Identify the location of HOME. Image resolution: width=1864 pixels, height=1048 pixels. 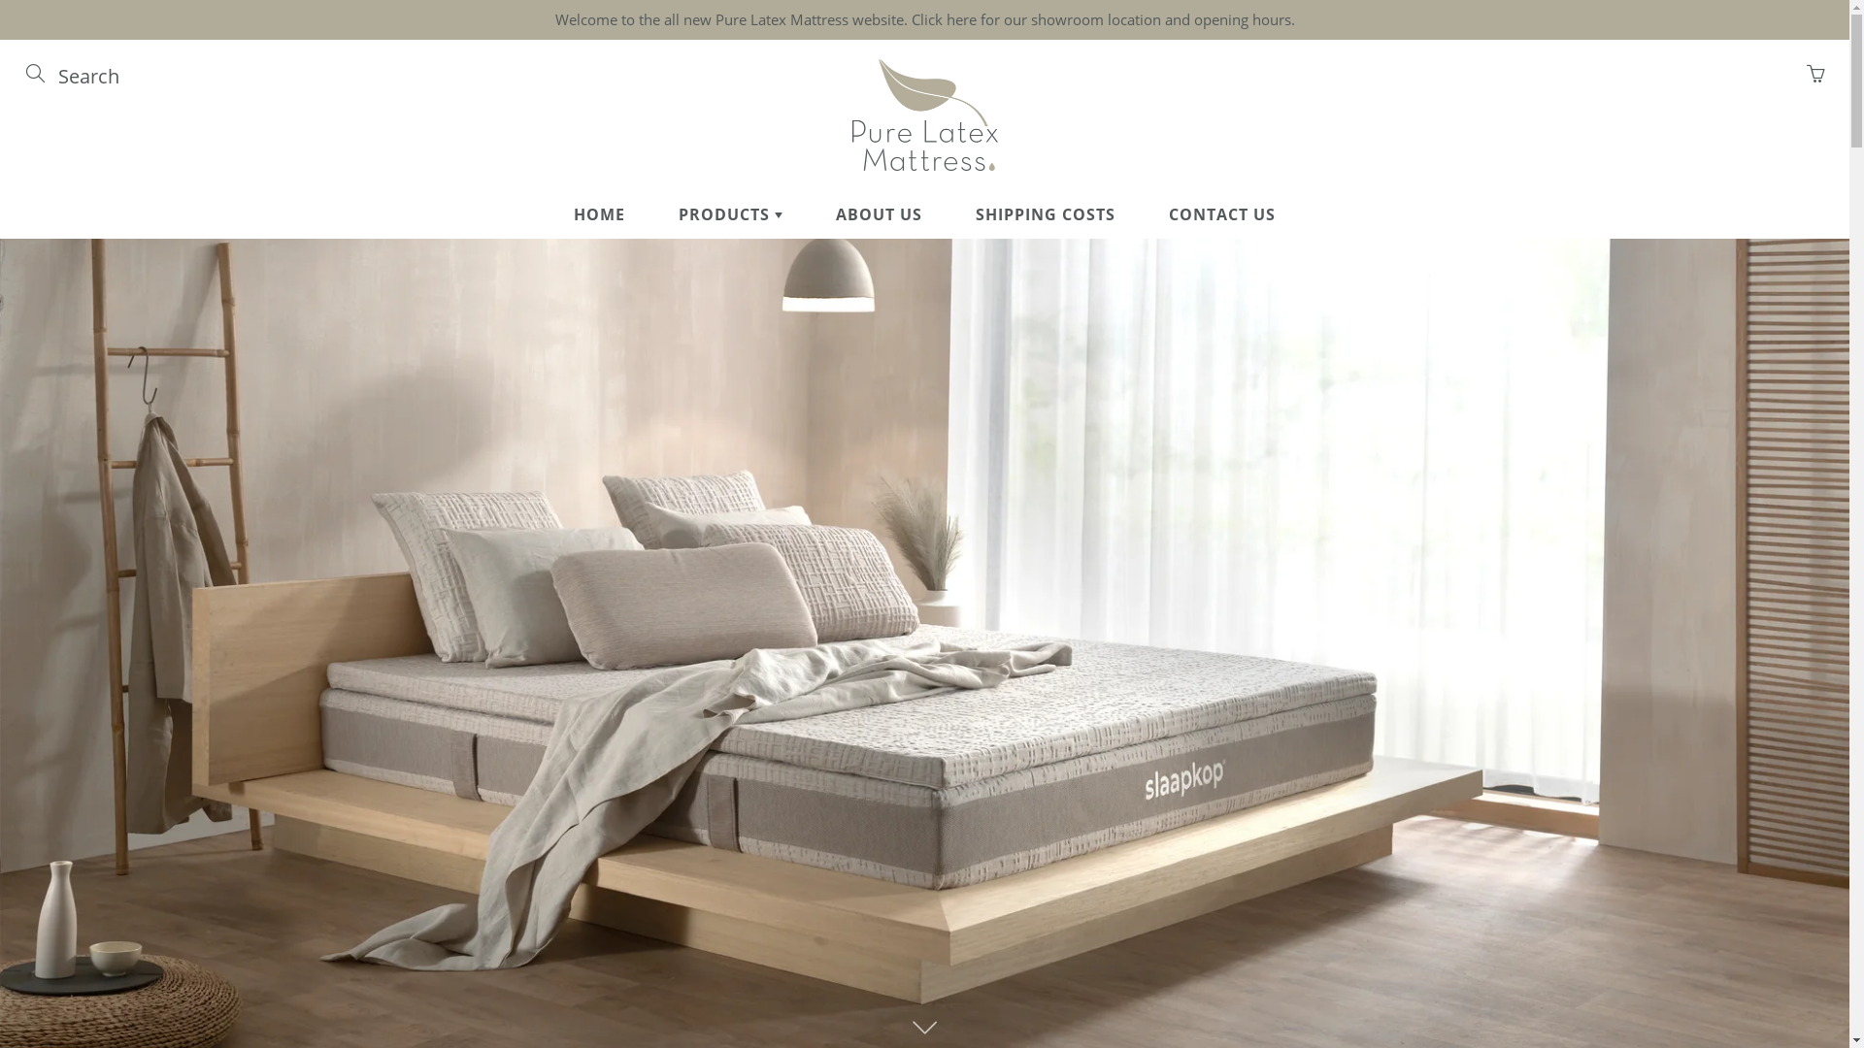
(600, 214).